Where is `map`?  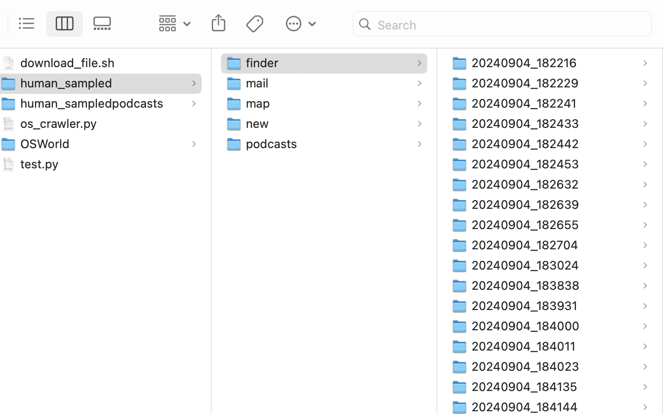
map is located at coordinates (260, 103).